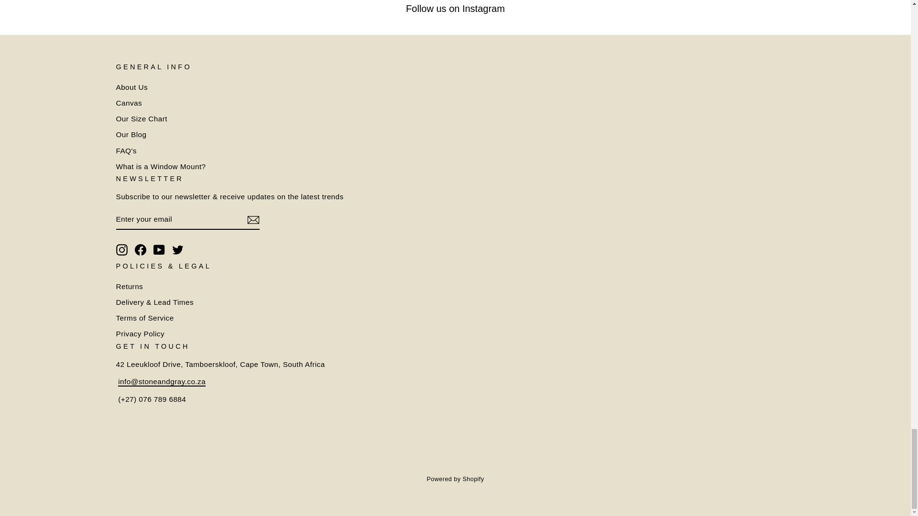 The image size is (918, 516). Describe the element at coordinates (121, 249) in the screenshot. I see `Stone and Gray on Instagram` at that location.